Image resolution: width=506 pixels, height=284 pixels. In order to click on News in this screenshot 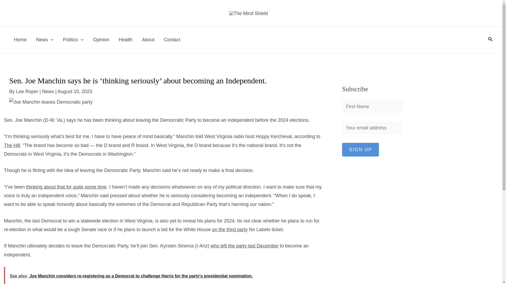, I will do `click(45, 39)`.